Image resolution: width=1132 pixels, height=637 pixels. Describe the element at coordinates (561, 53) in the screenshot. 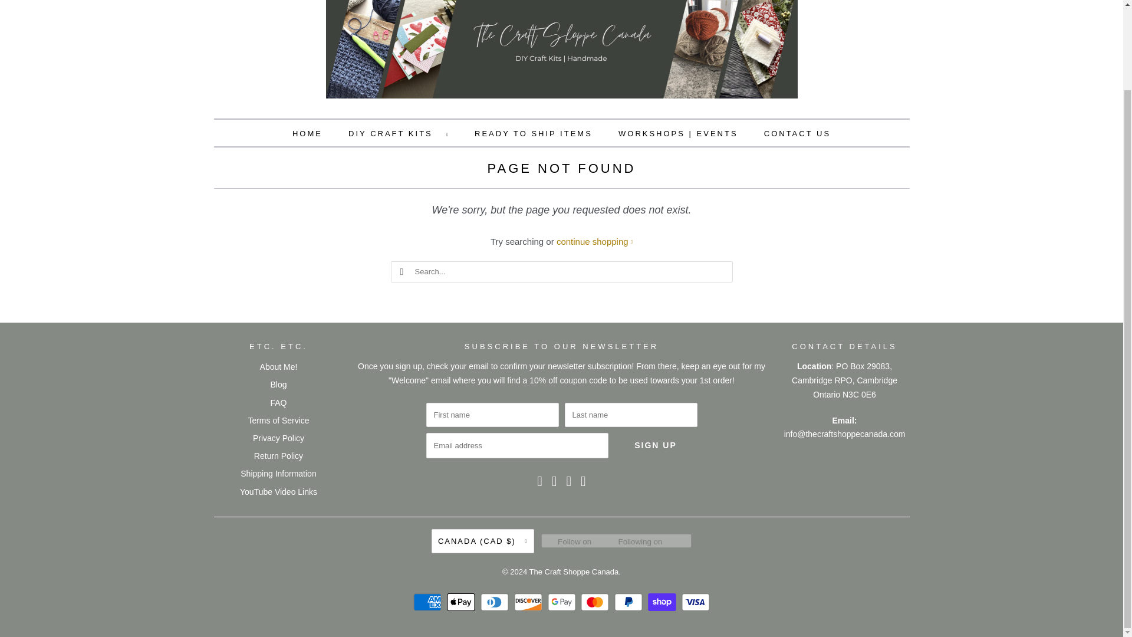

I see `The Craft Shoppe Canada` at that location.